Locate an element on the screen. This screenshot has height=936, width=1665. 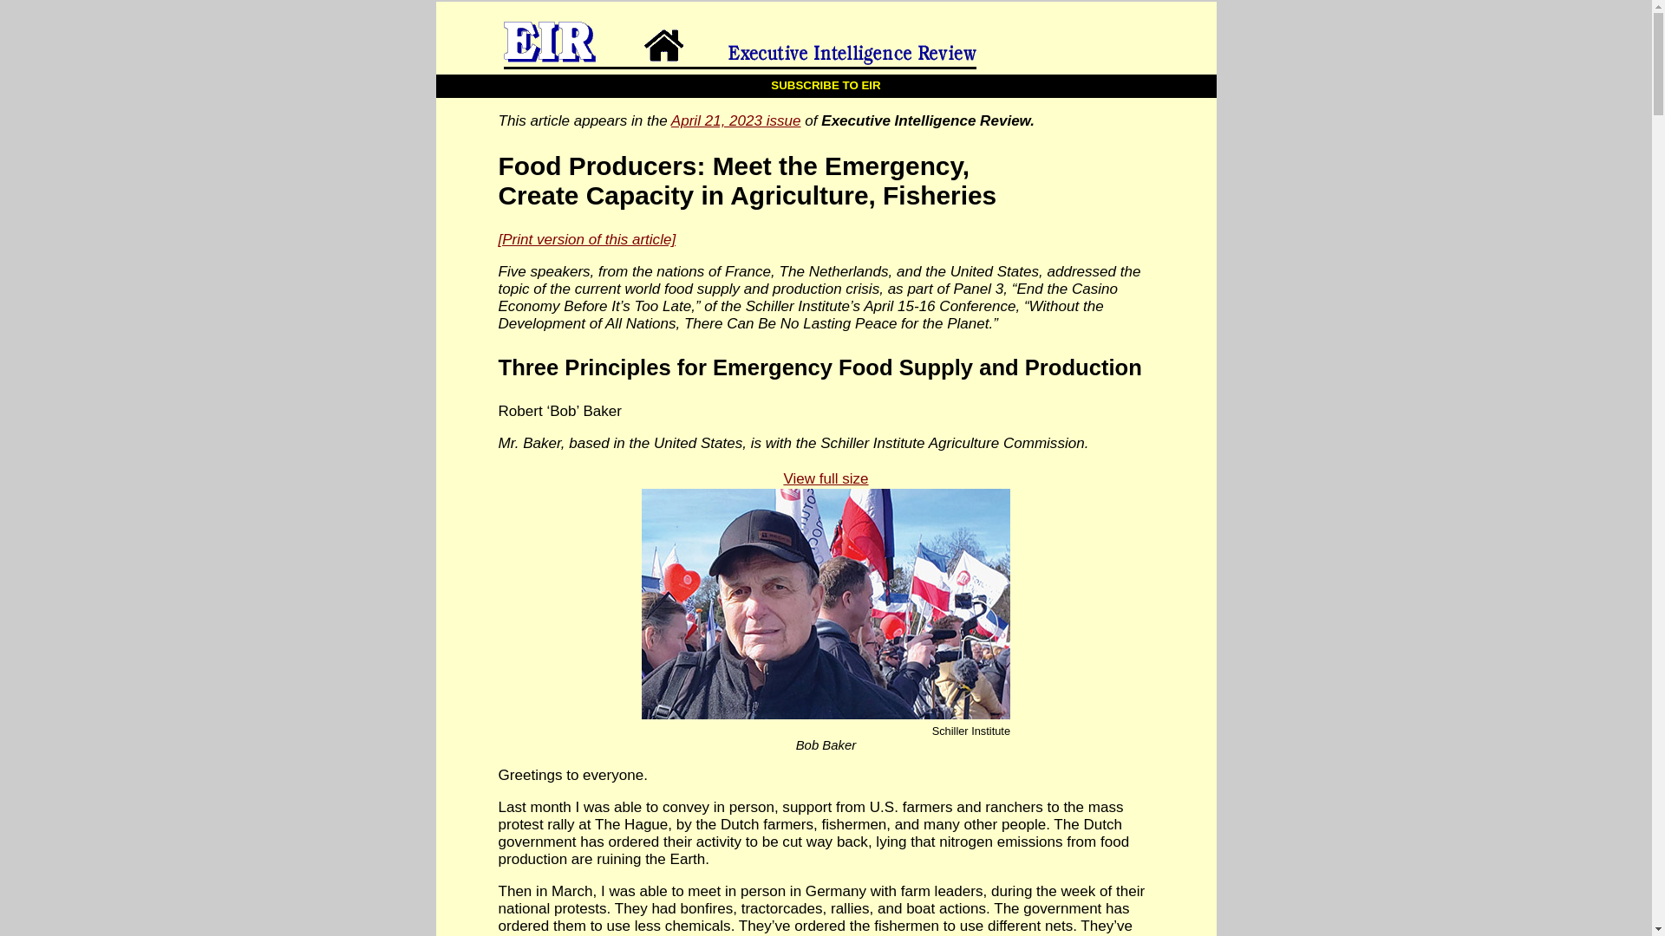
View full size is located at coordinates (826, 596).